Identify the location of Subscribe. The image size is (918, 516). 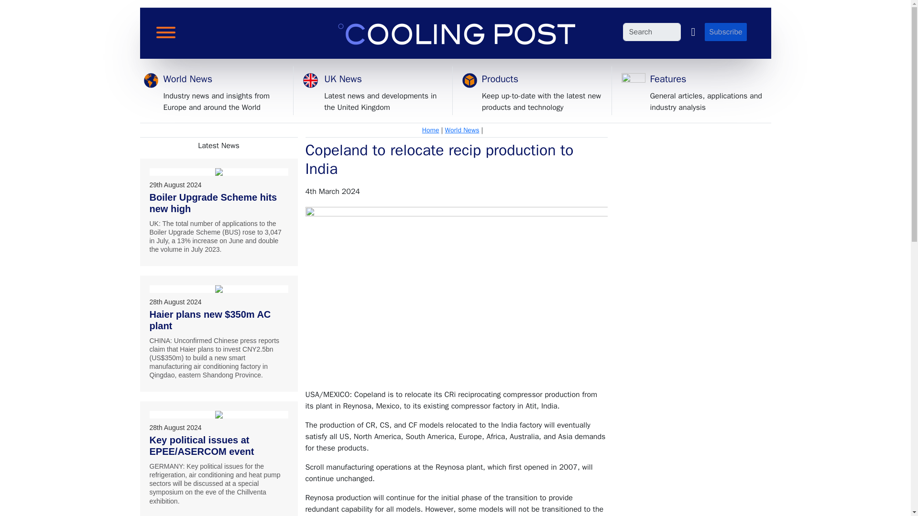
(725, 32).